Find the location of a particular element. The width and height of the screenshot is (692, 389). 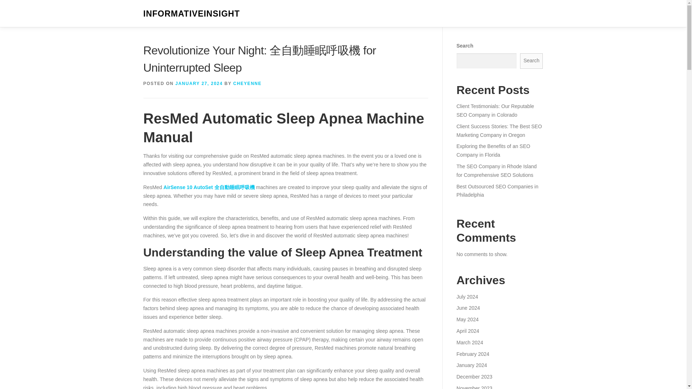

March 2024 is located at coordinates (469, 342).